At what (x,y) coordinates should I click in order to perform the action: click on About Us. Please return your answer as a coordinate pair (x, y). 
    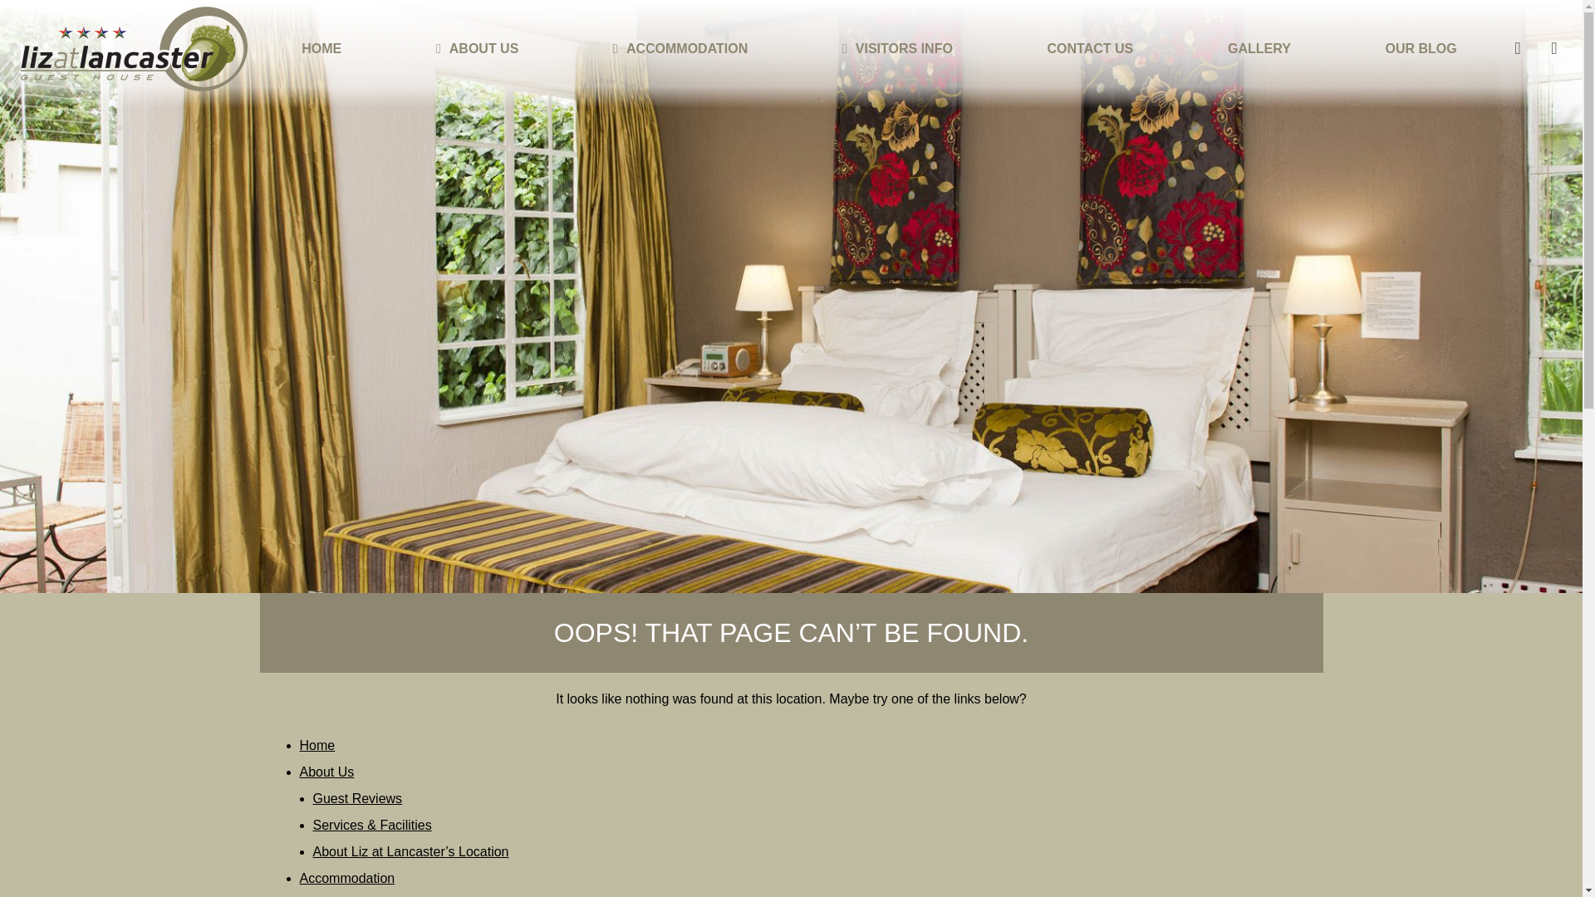
    Looking at the image, I should click on (326, 772).